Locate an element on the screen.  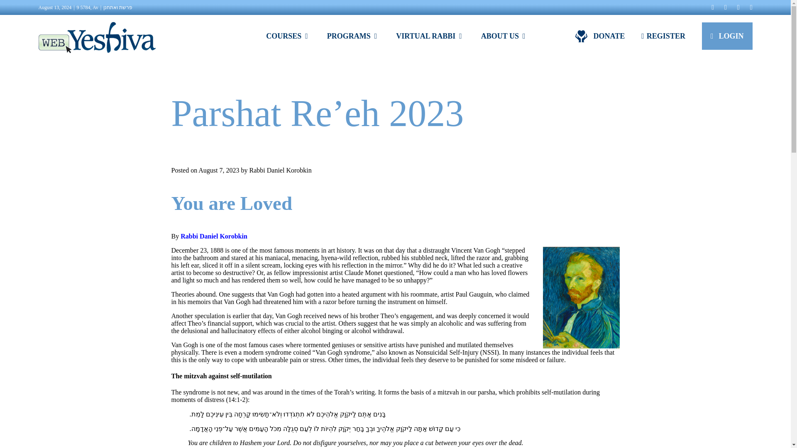
REGISTER is located at coordinates (663, 36).